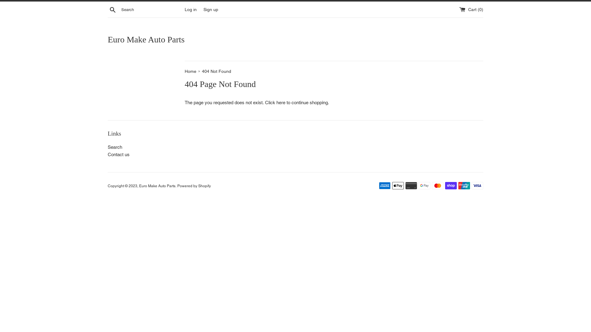 This screenshot has height=332, width=591. I want to click on Cart (0), so click(471, 9).